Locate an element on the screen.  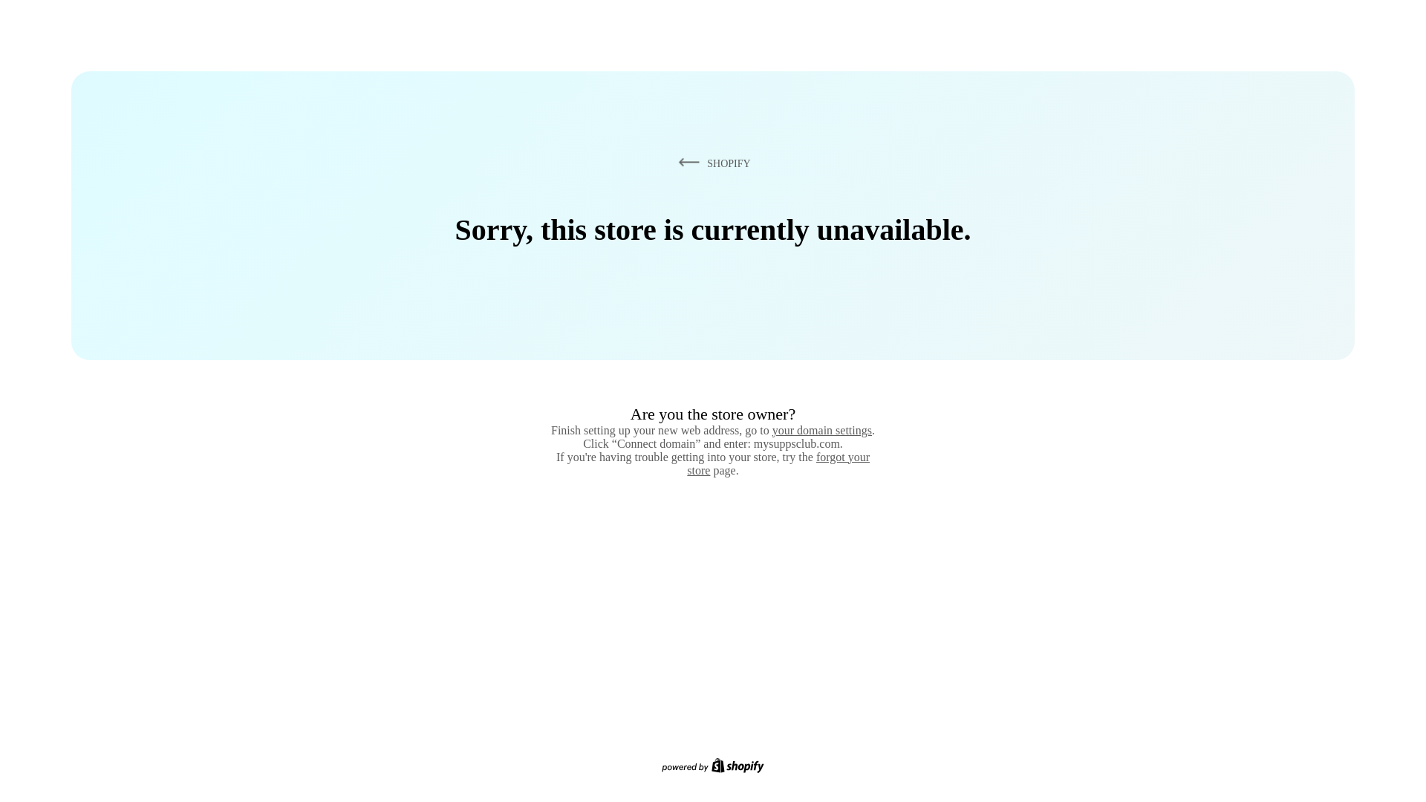
your domain settings is located at coordinates (821, 430).